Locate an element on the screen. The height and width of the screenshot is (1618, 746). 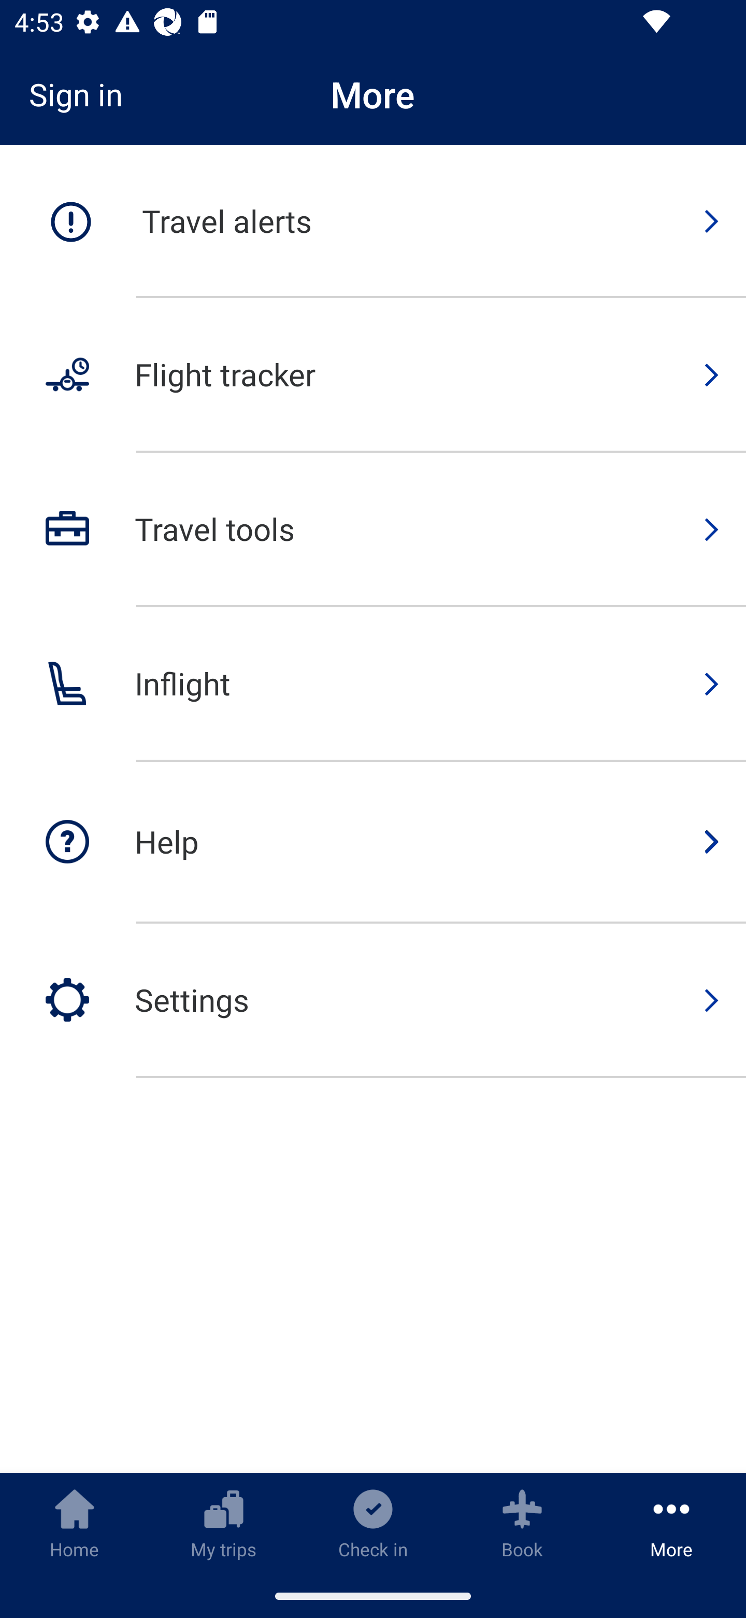
My trips is located at coordinates (224, 1523).